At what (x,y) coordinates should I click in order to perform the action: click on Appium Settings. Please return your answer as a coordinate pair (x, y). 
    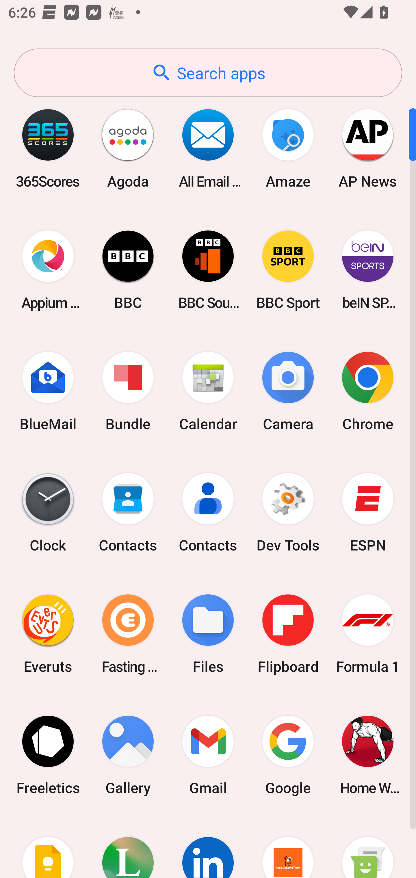
    Looking at the image, I should click on (48, 270).